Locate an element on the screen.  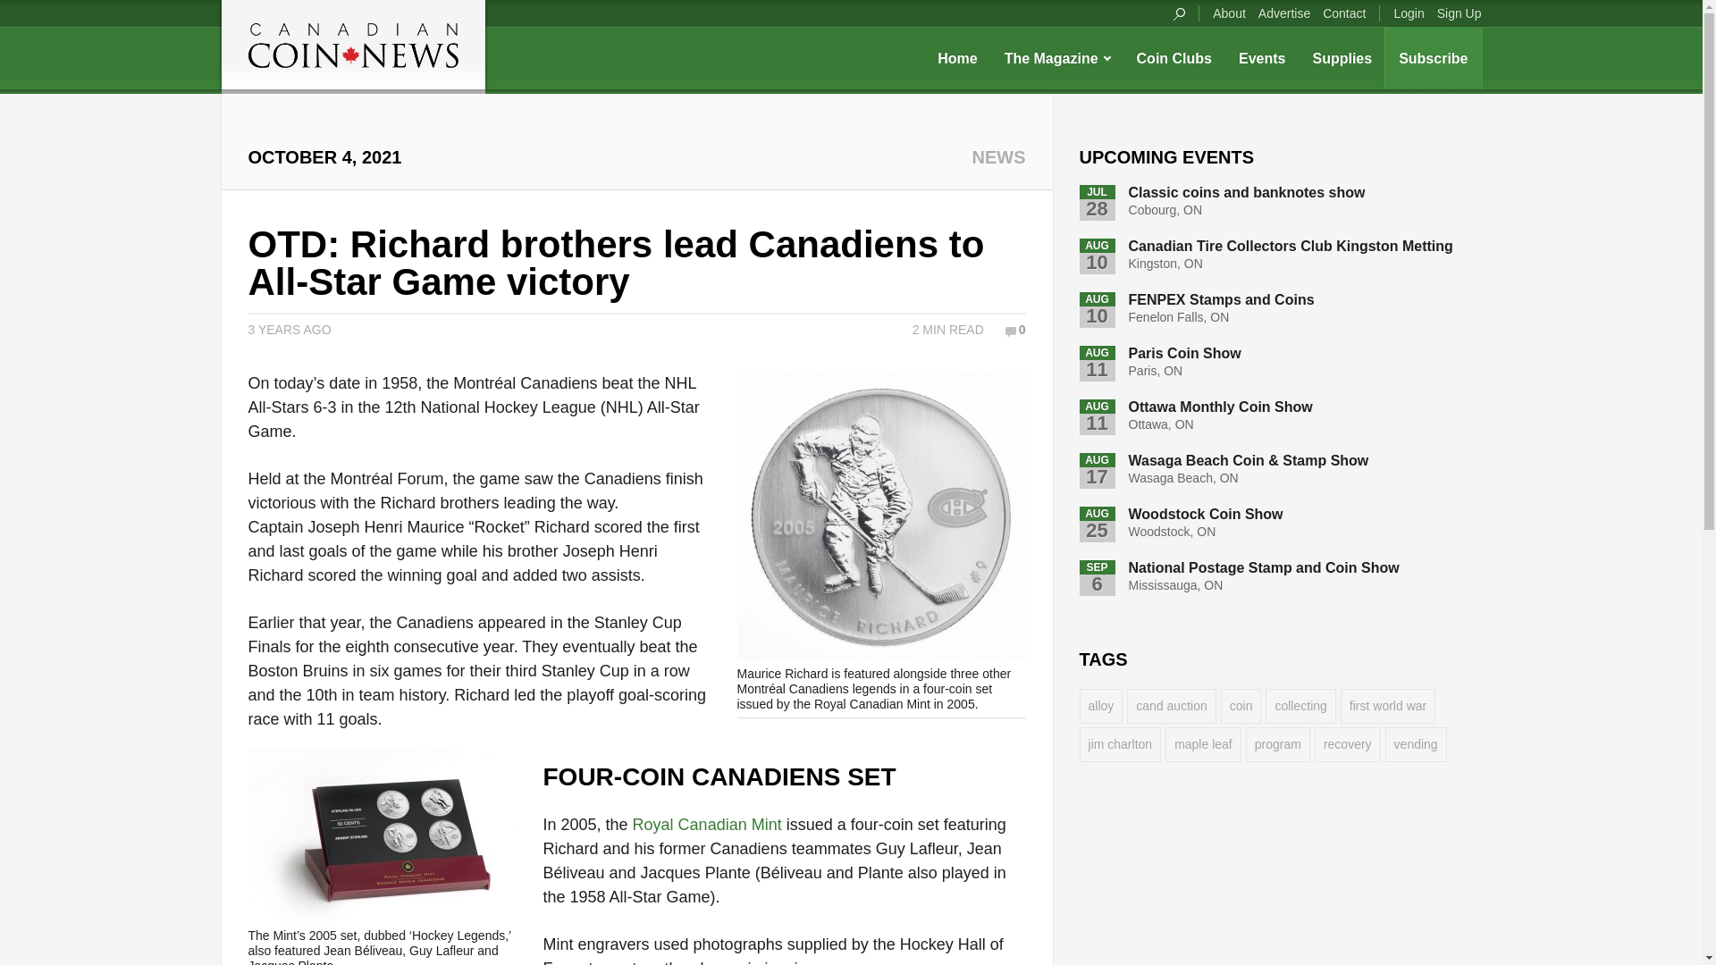
Login is located at coordinates (1408, 13).